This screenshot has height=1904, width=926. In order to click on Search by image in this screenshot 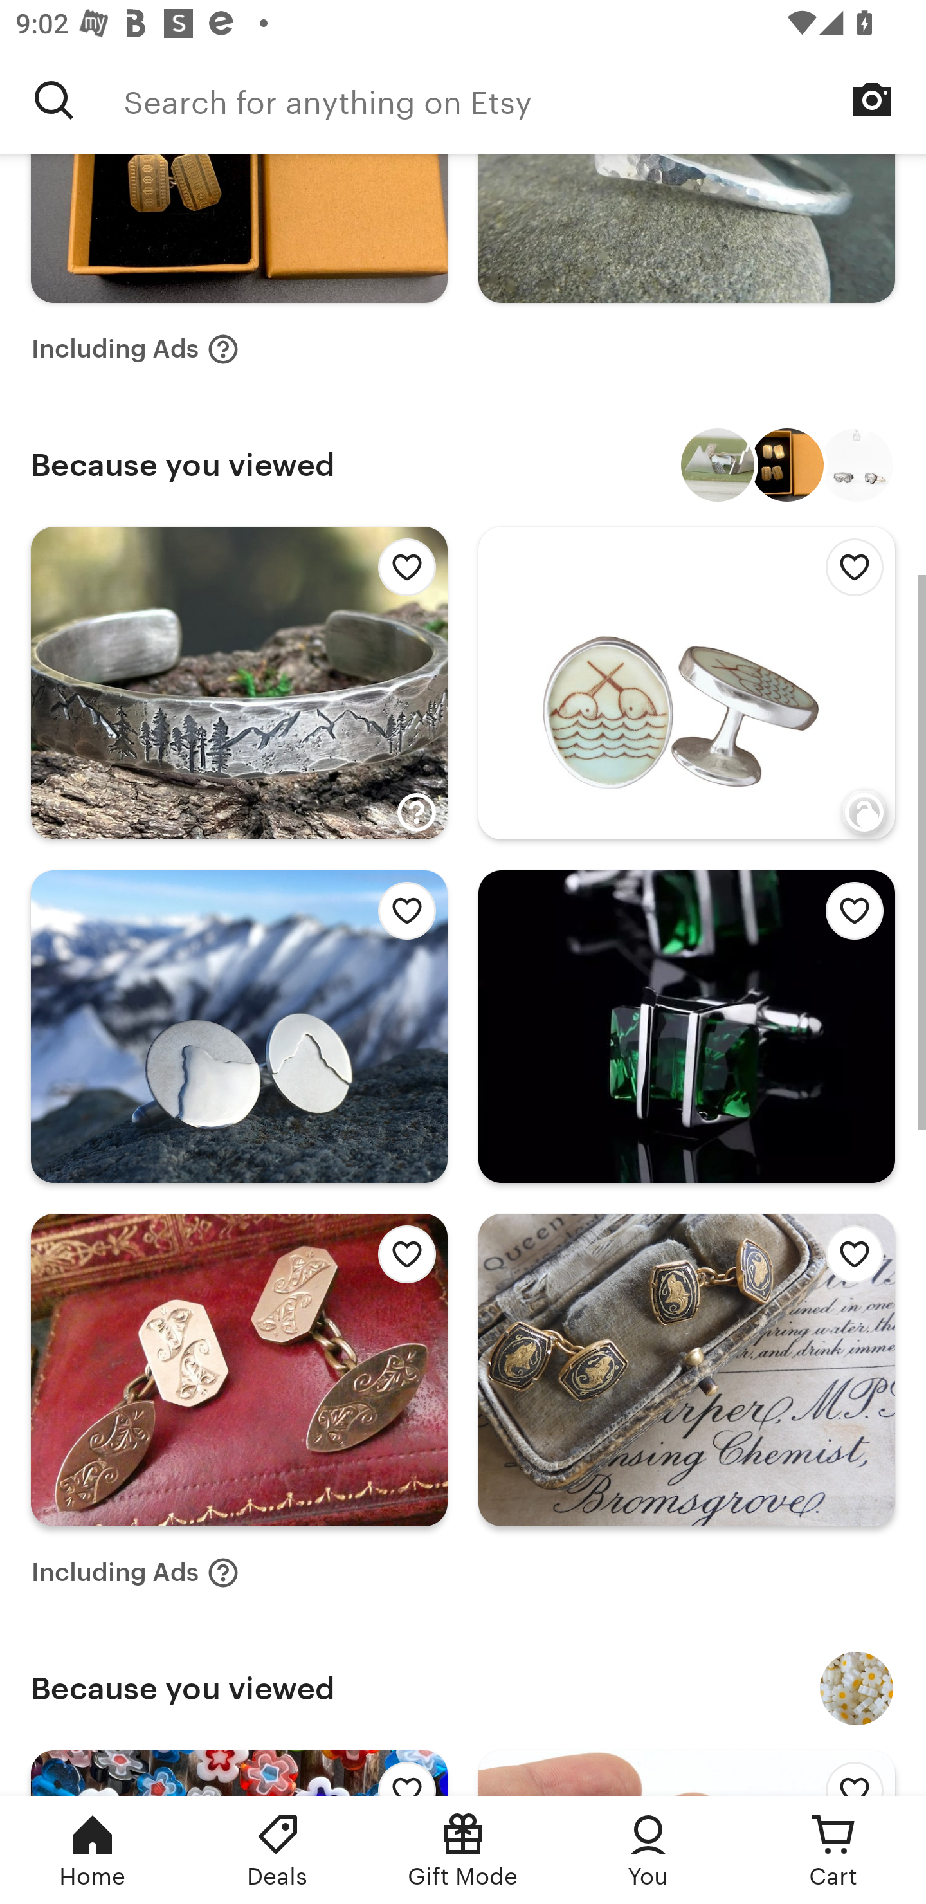, I will do `click(872, 99)`.